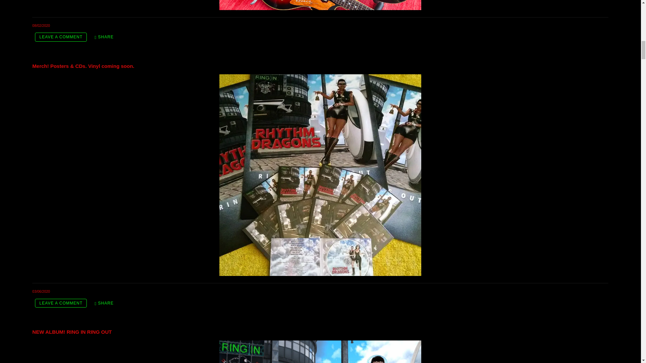 This screenshot has width=646, height=363. Describe the element at coordinates (72, 331) in the screenshot. I see `NEW ALBUM! RING IN RING OUT` at that location.